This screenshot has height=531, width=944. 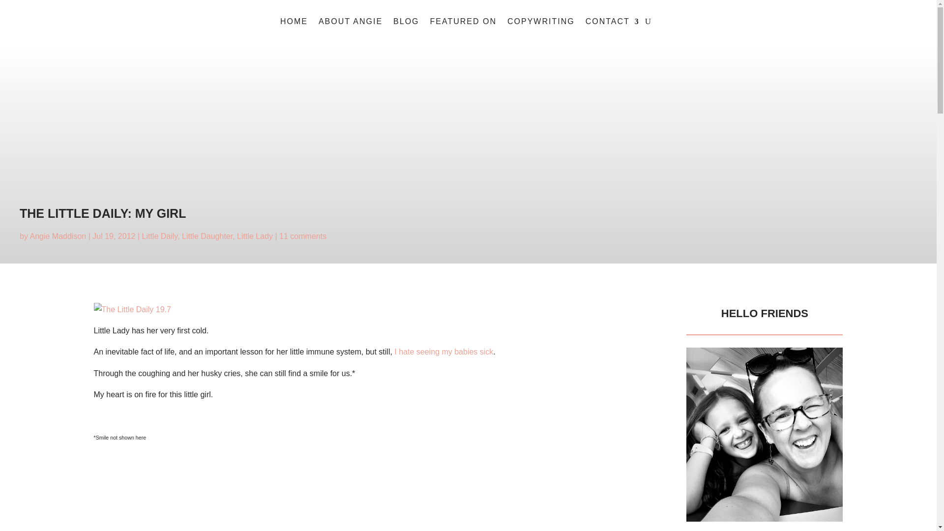 What do you see at coordinates (350, 24) in the screenshot?
I see `ABOUT ANGIE` at bounding box center [350, 24].